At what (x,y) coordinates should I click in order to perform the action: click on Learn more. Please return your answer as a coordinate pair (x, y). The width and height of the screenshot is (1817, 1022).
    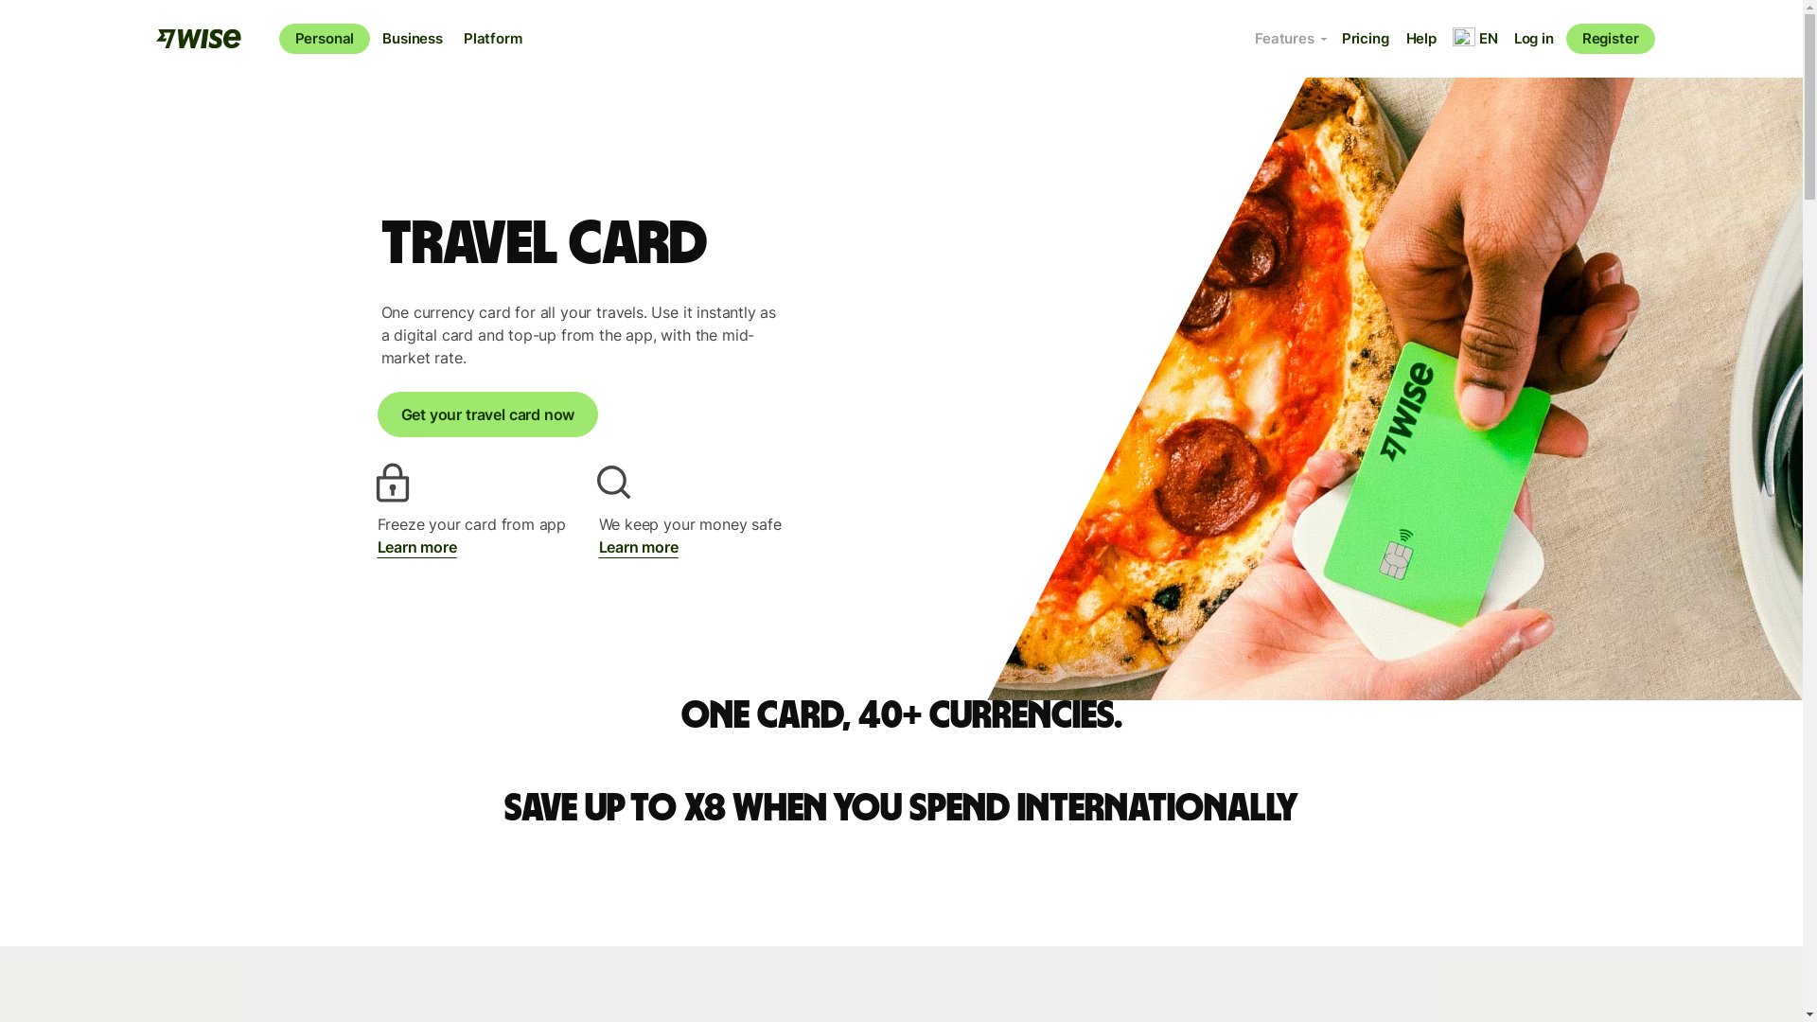
    Looking at the image, I should click on (415, 547).